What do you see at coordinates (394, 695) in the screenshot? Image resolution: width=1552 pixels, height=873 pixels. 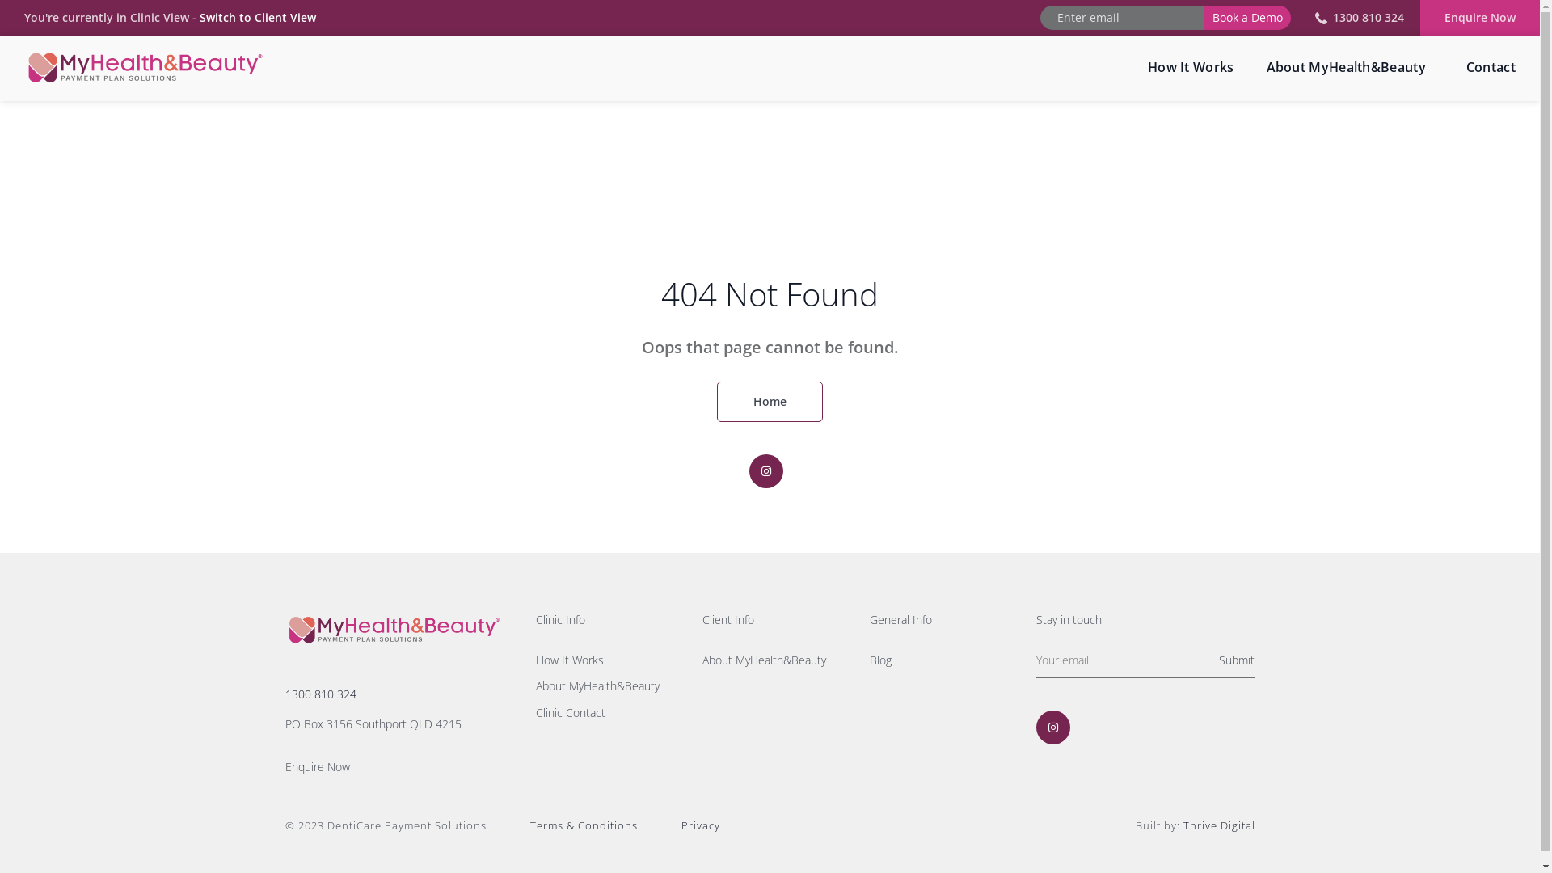 I see `1300 810 324` at bounding box center [394, 695].